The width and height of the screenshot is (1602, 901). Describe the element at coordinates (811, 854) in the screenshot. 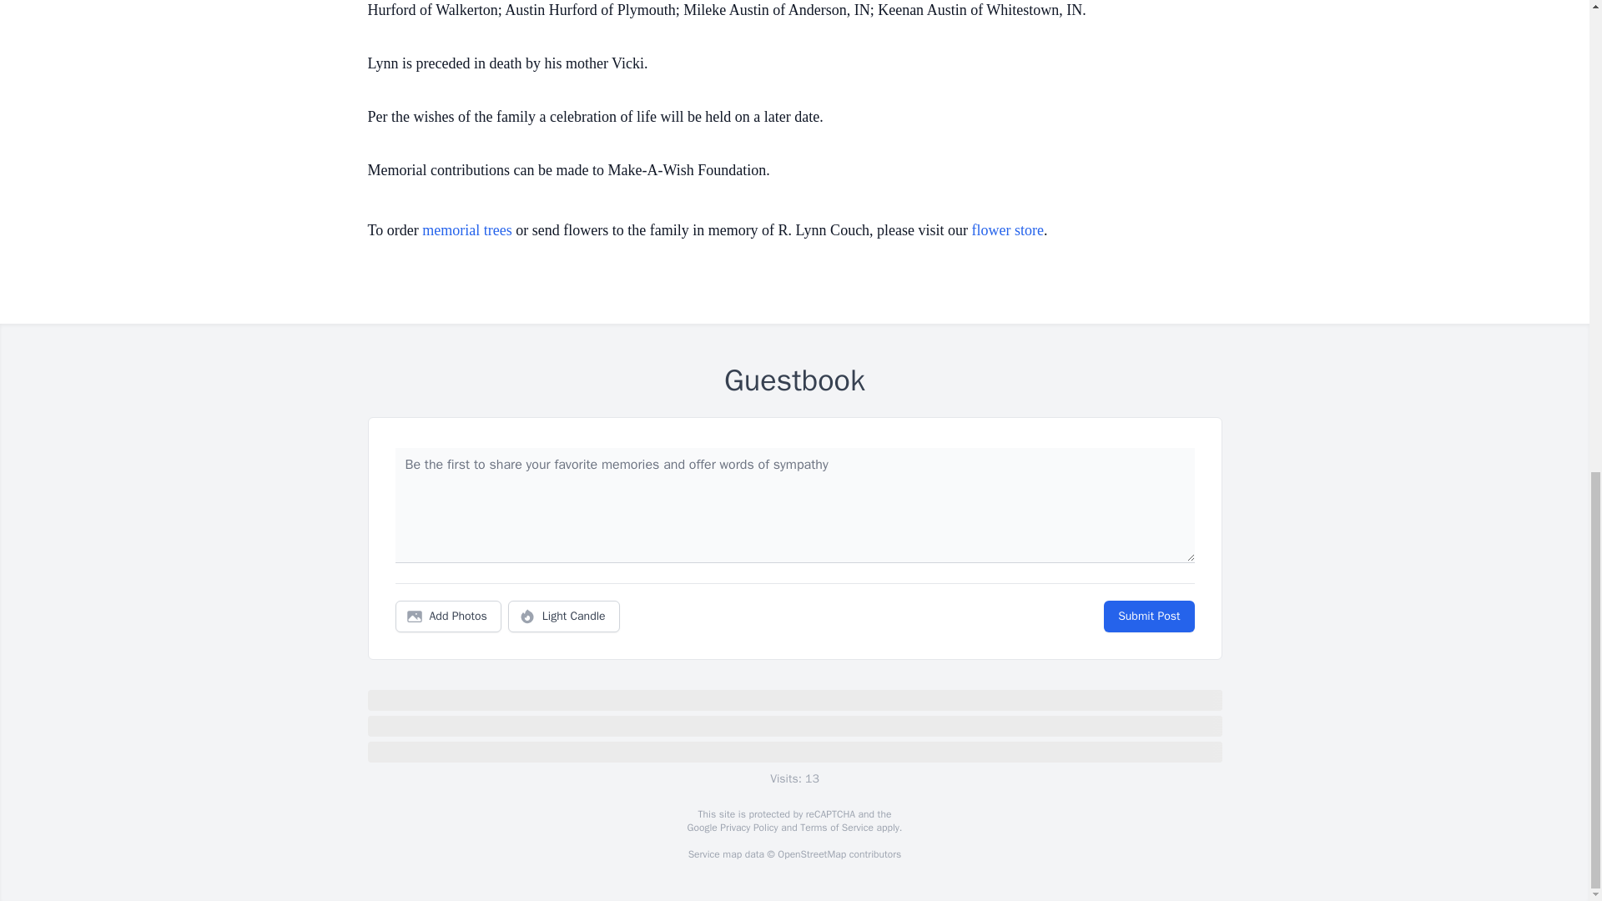

I see `OpenStreetMap` at that location.